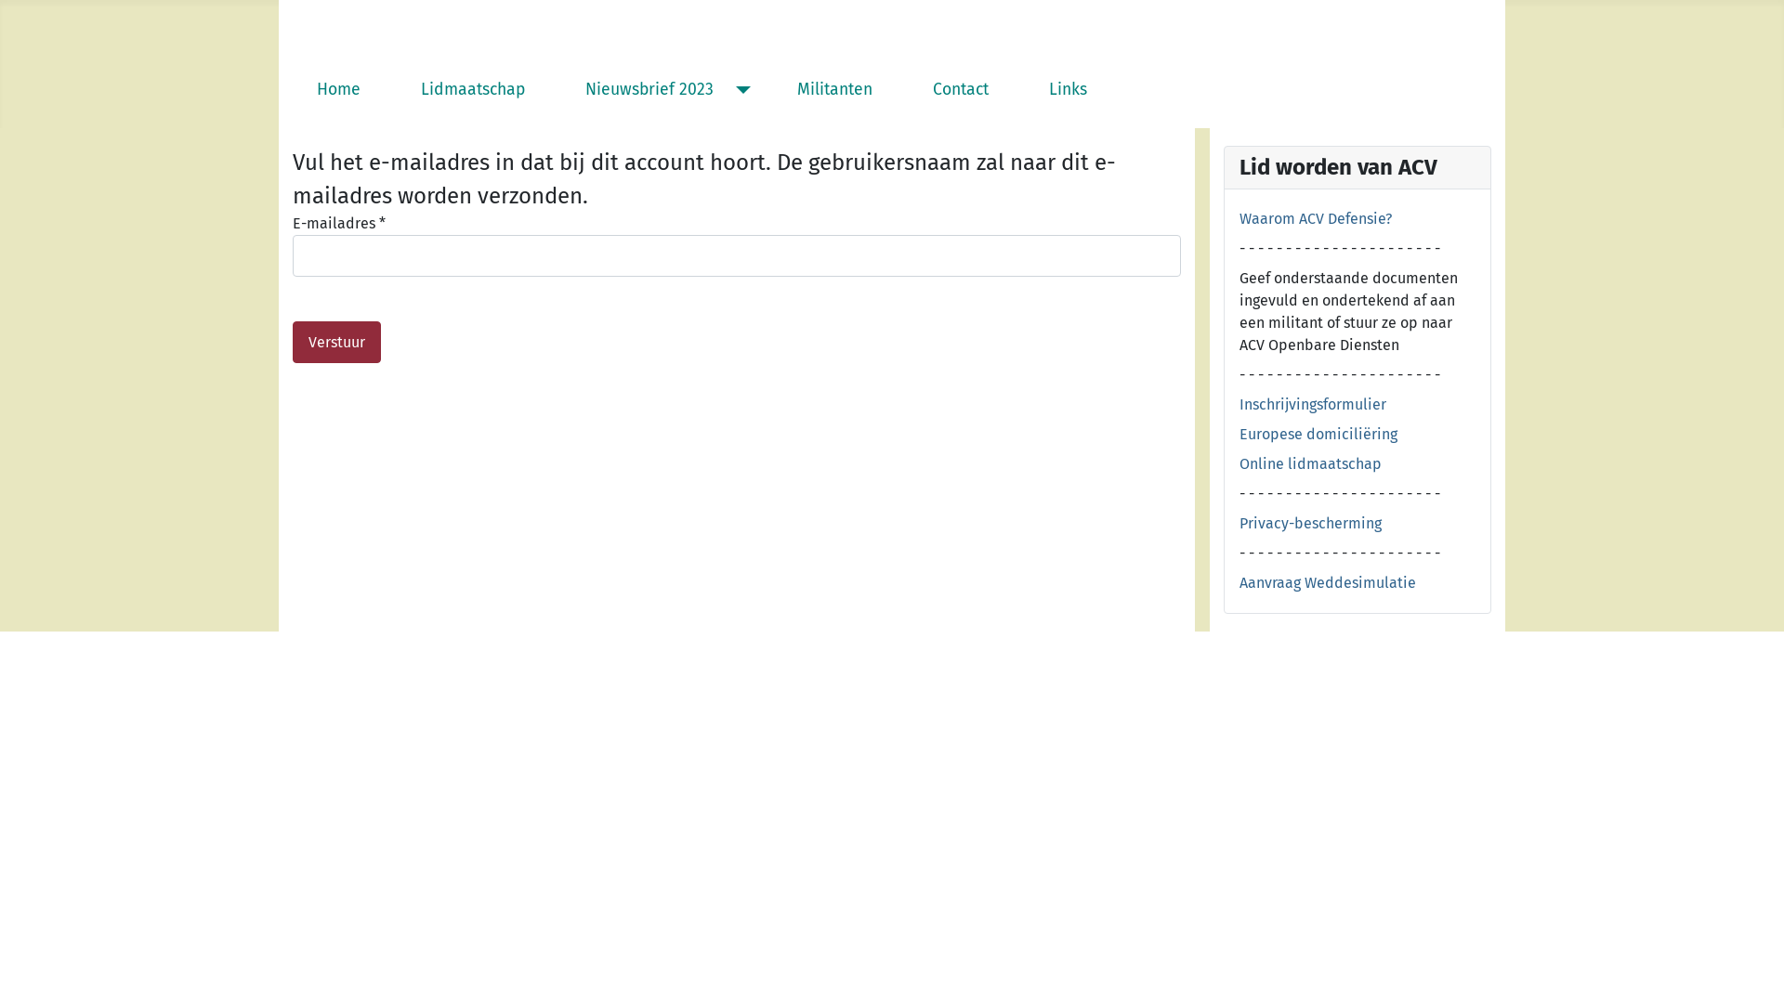  Describe the element at coordinates (473, 90) in the screenshot. I see `Lidmaatschap` at that location.